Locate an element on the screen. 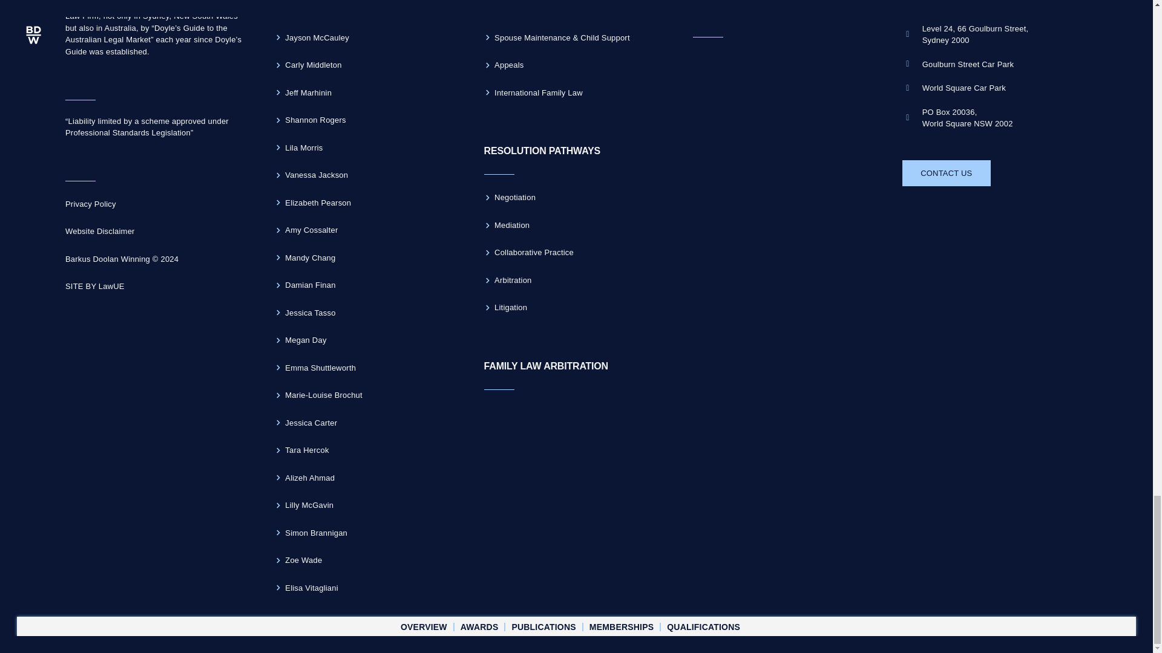 The width and height of the screenshot is (1162, 653). Jayson McCauley is located at coordinates (367, 37).